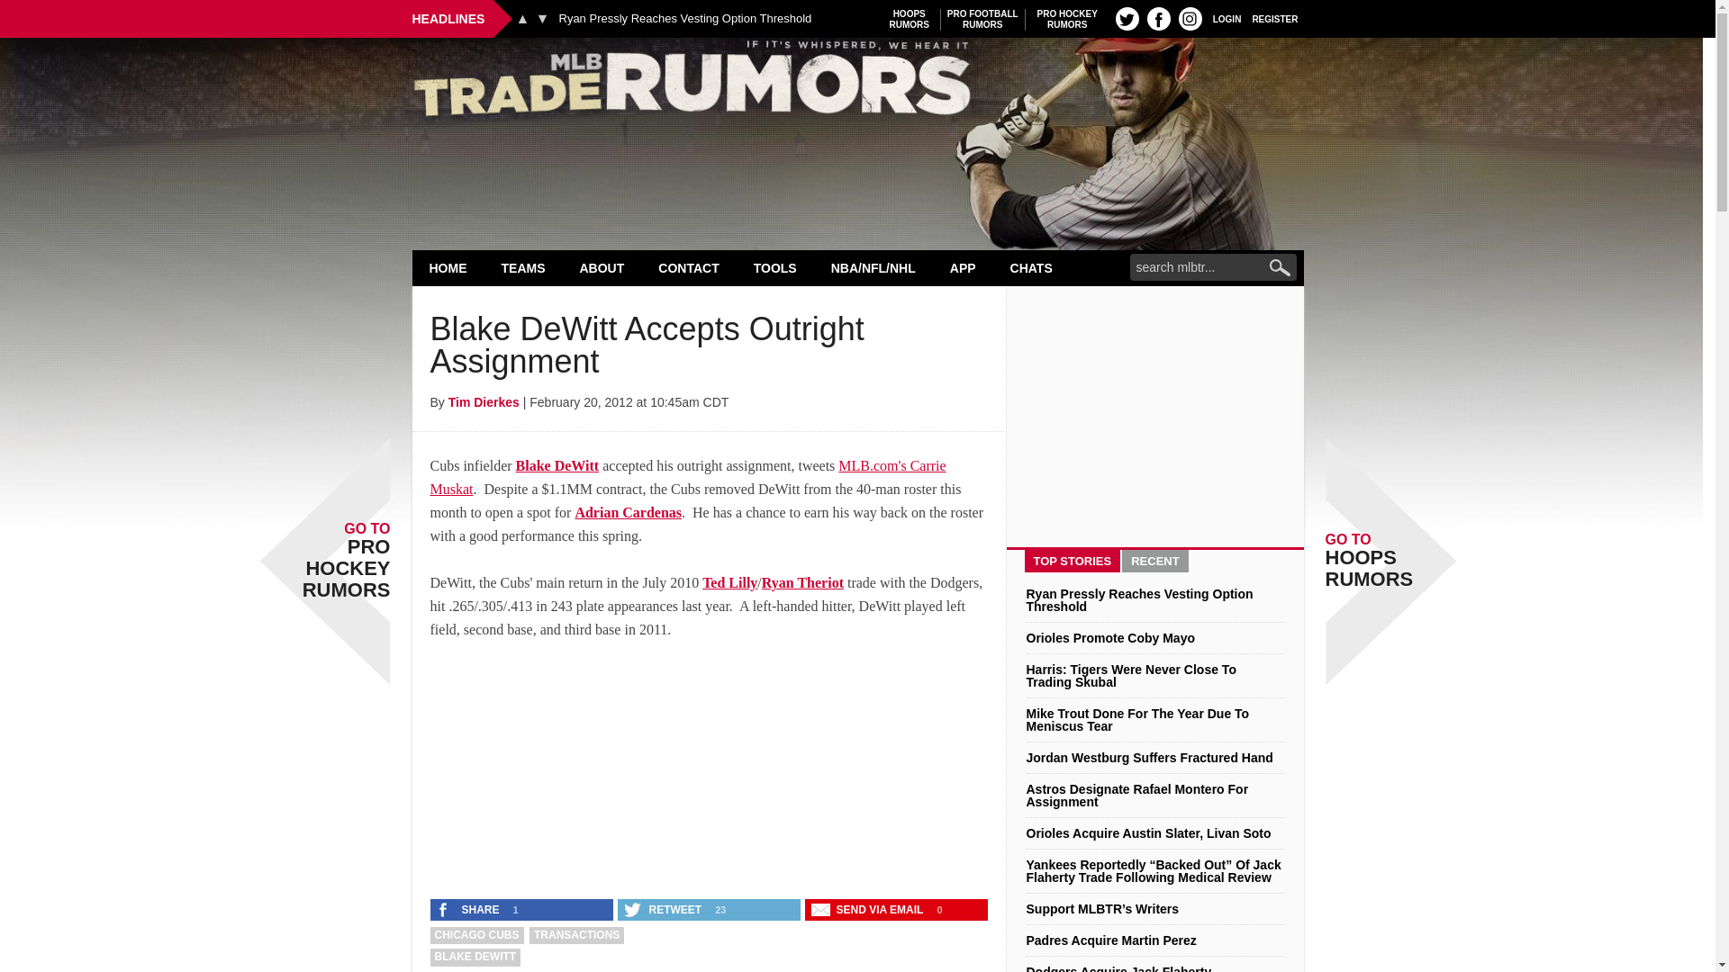 The width and height of the screenshot is (1729, 972). I want to click on TEAMS, so click(523, 267).